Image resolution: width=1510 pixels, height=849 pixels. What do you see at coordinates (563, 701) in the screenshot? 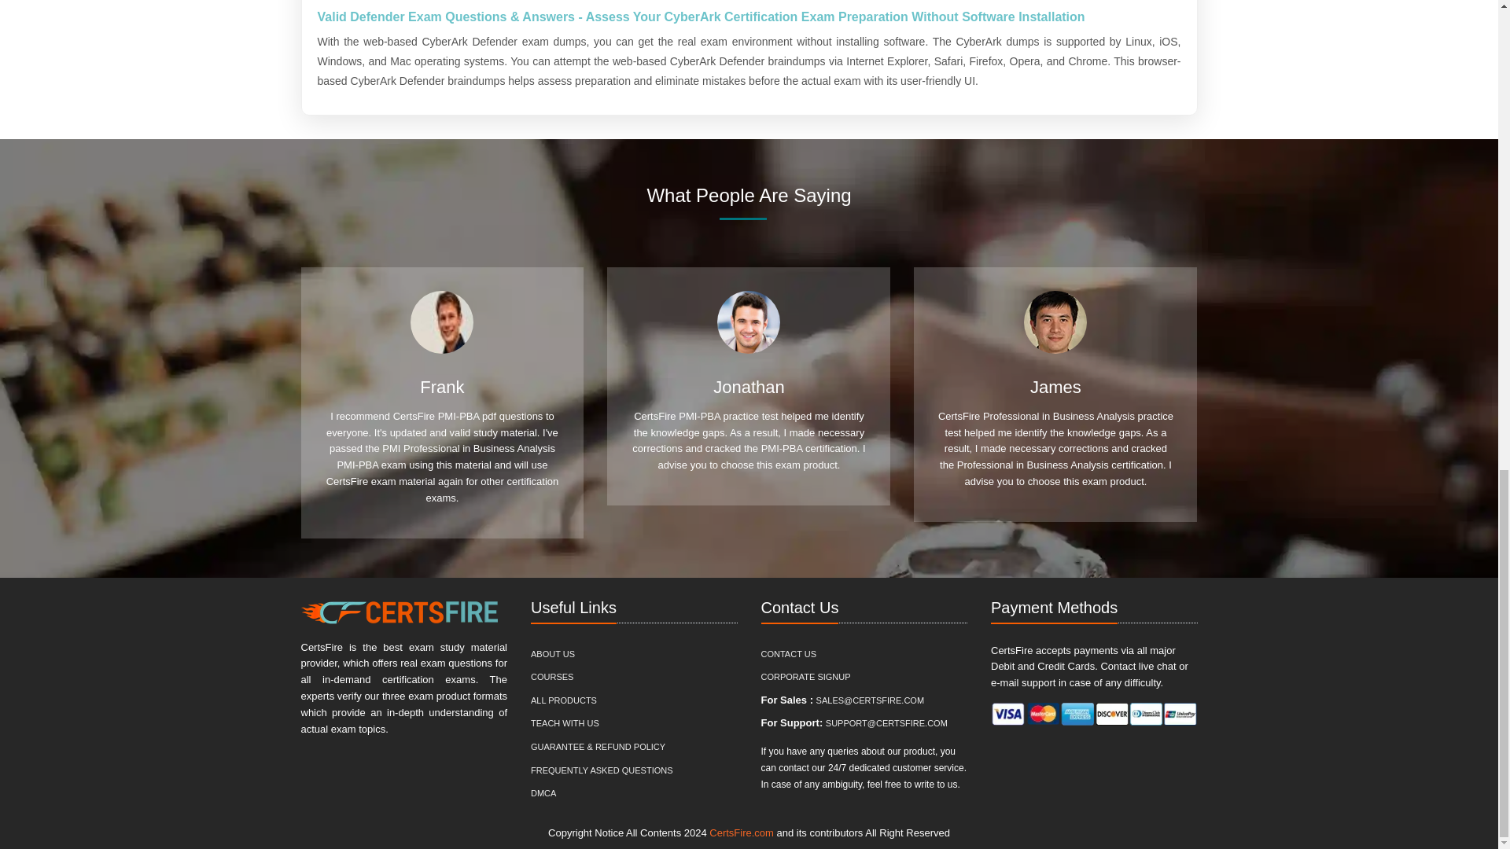
I see `ALL PRODUCTS` at bounding box center [563, 701].